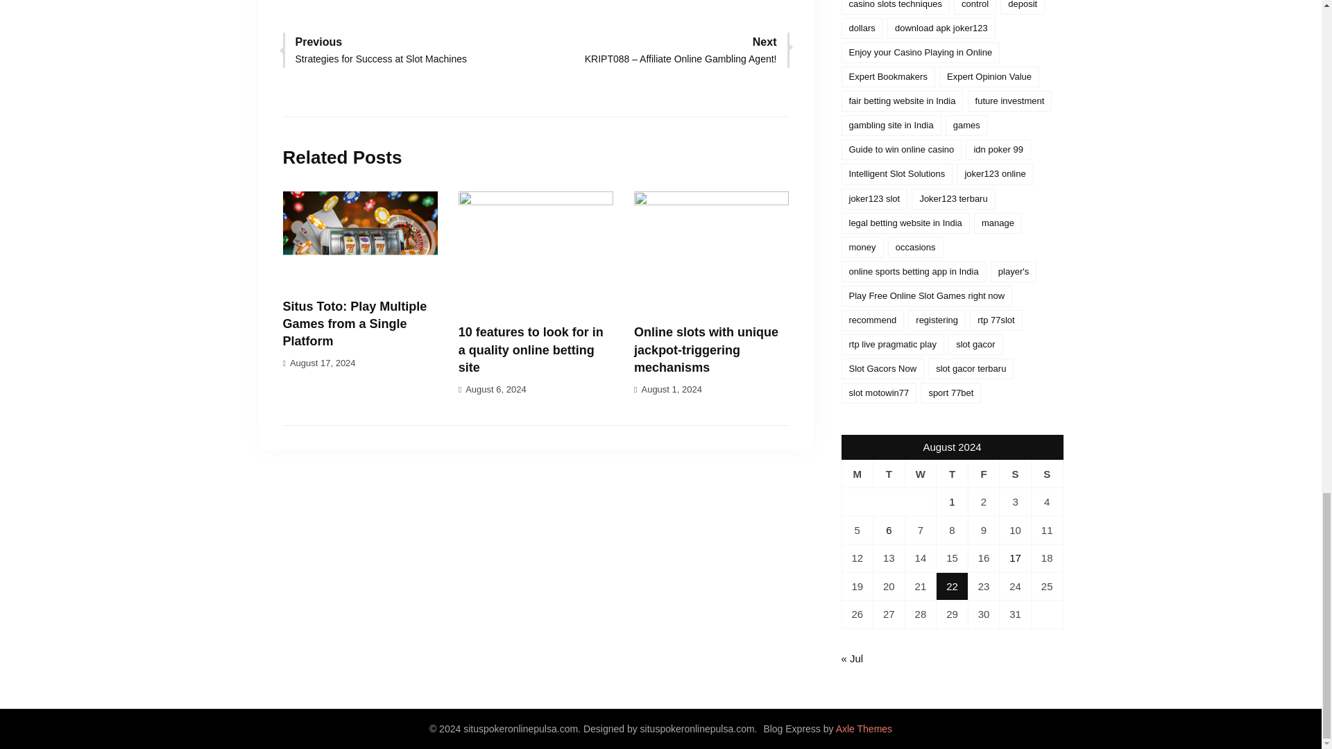 The image size is (1332, 749). Describe the element at coordinates (706, 349) in the screenshot. I see `Online slots with unique jackpot-triggering mechanisms` at that location.